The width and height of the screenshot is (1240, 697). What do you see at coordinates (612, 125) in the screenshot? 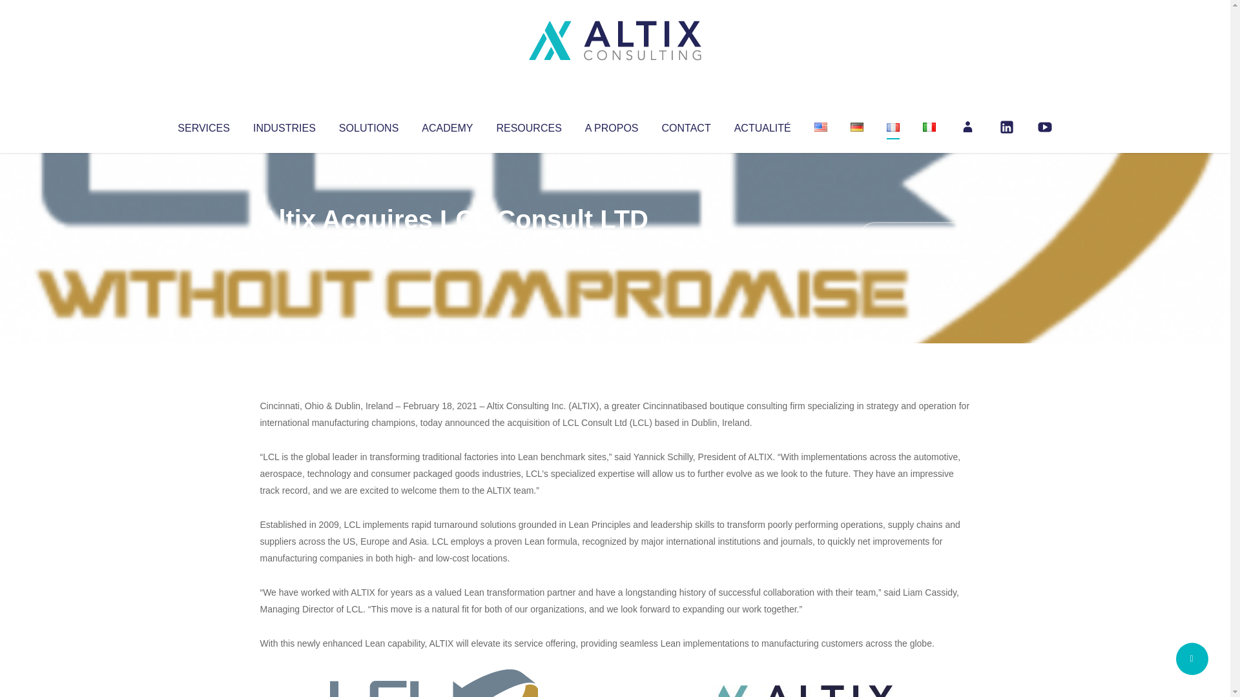
I see `A PROPOS` at bounding box center [612, 125].